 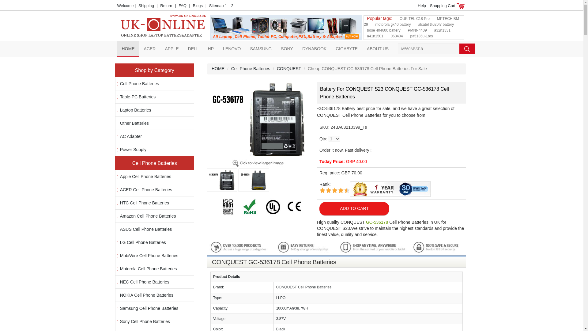 What do you see at coordinates (183, 6) in the screenshot?
I see `FAQ` at bounding box center [183, 6].